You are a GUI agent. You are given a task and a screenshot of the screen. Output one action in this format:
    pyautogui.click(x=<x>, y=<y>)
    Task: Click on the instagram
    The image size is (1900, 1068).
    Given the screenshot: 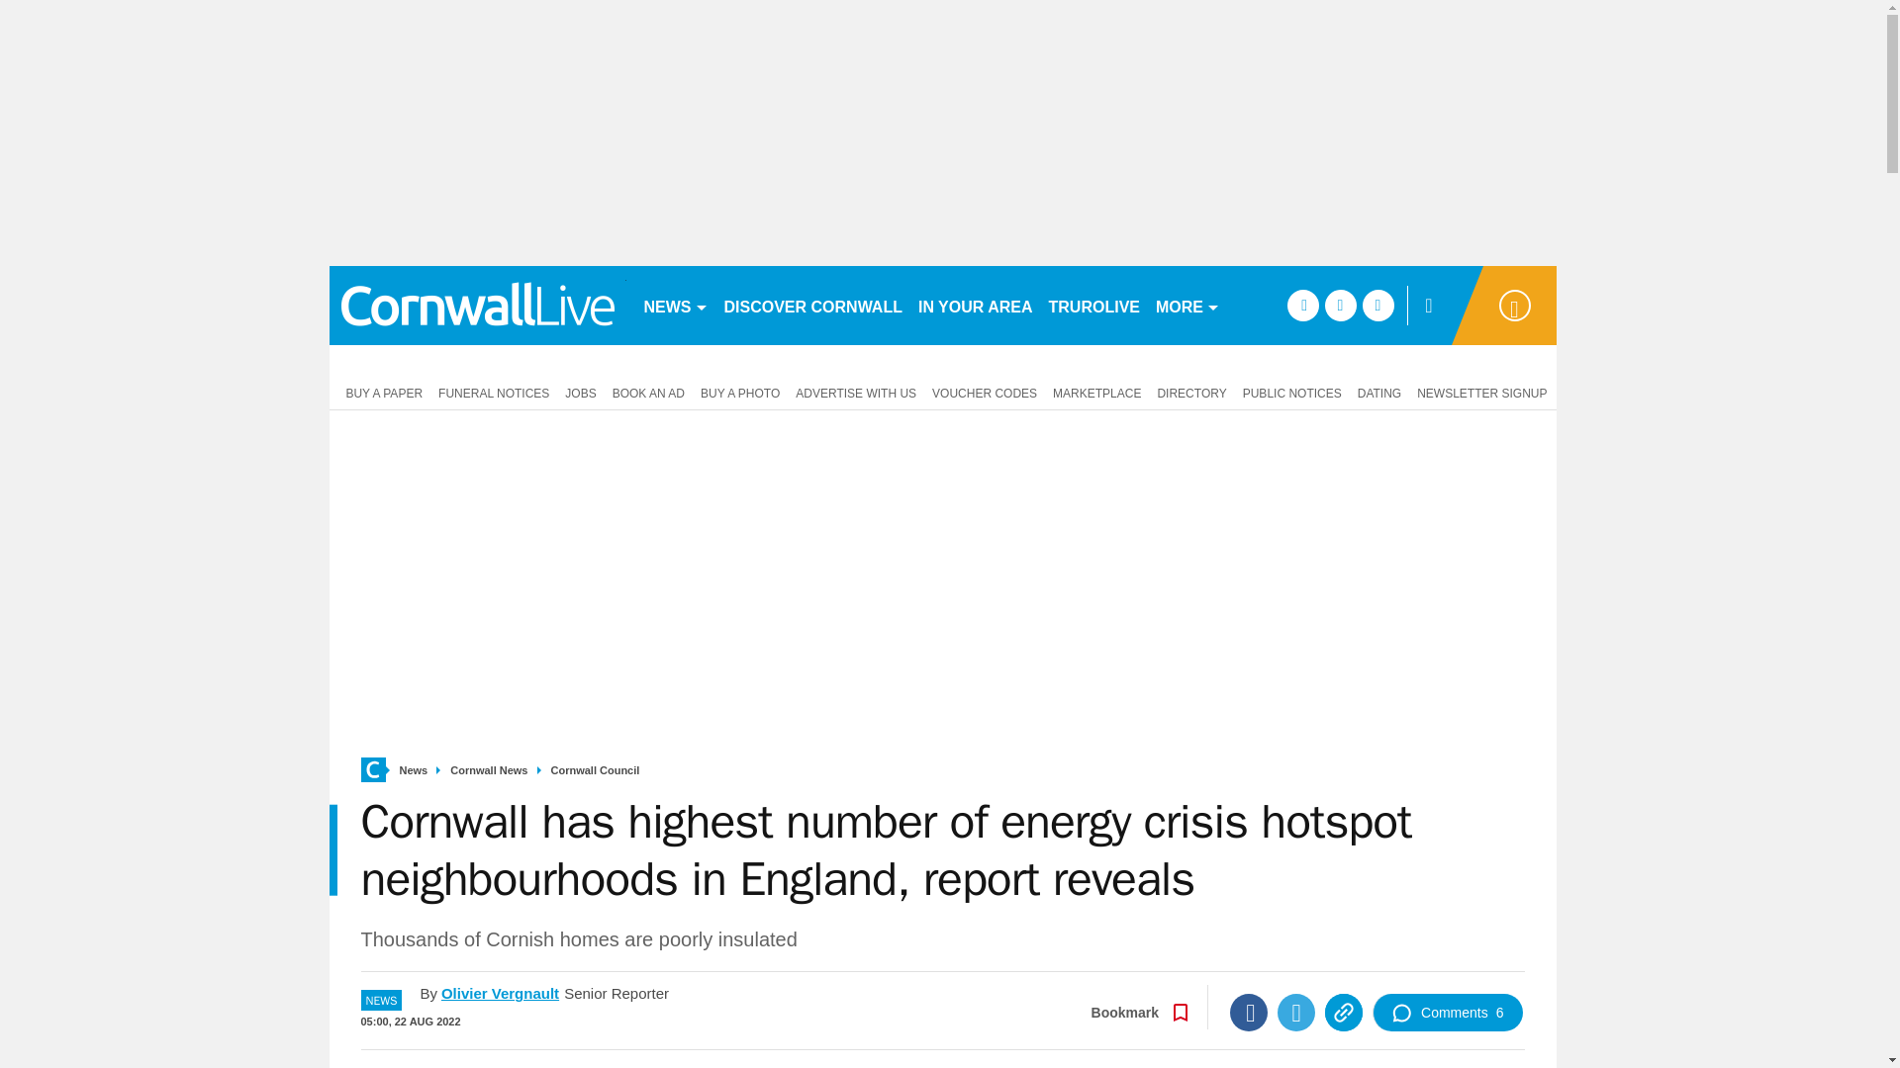 What is the action you would take?
    pyautogui.click(x=1377, y=305)
    